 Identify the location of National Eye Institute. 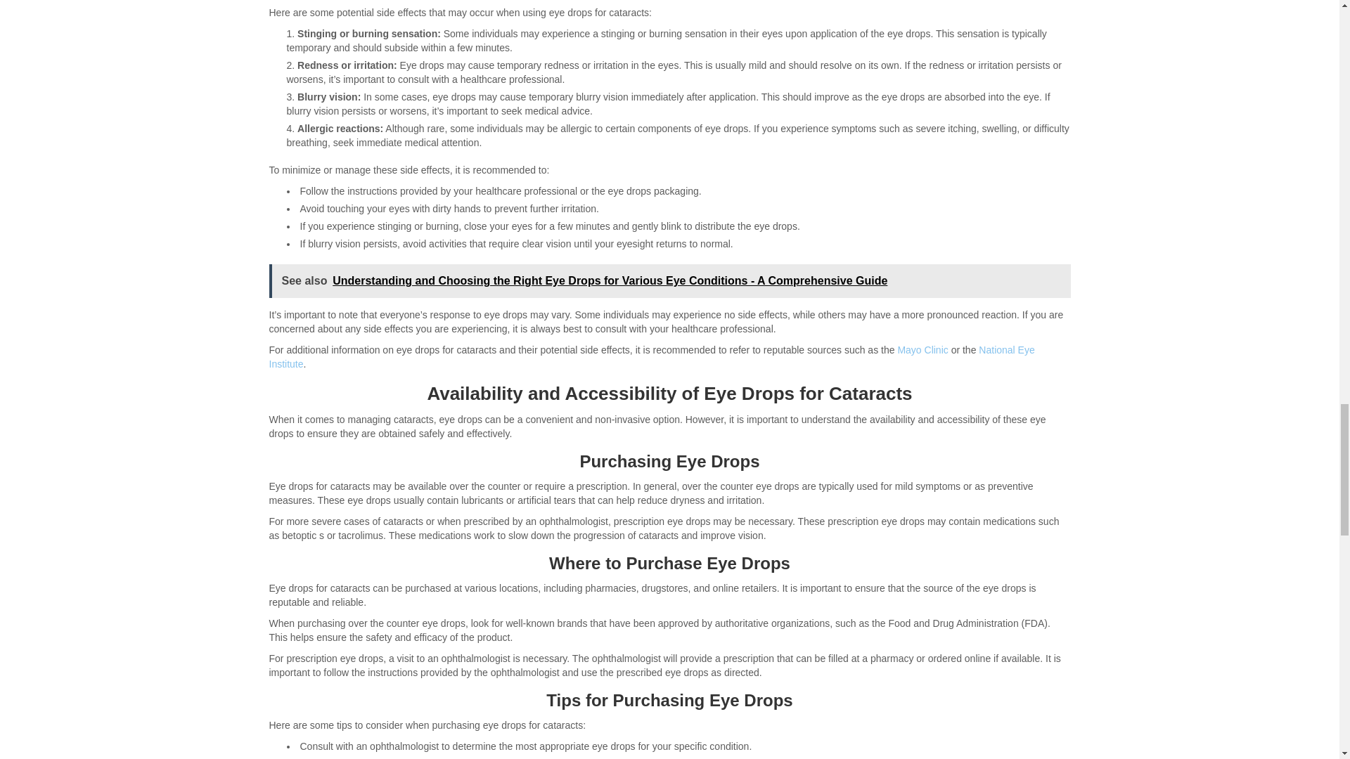
(651, 357).